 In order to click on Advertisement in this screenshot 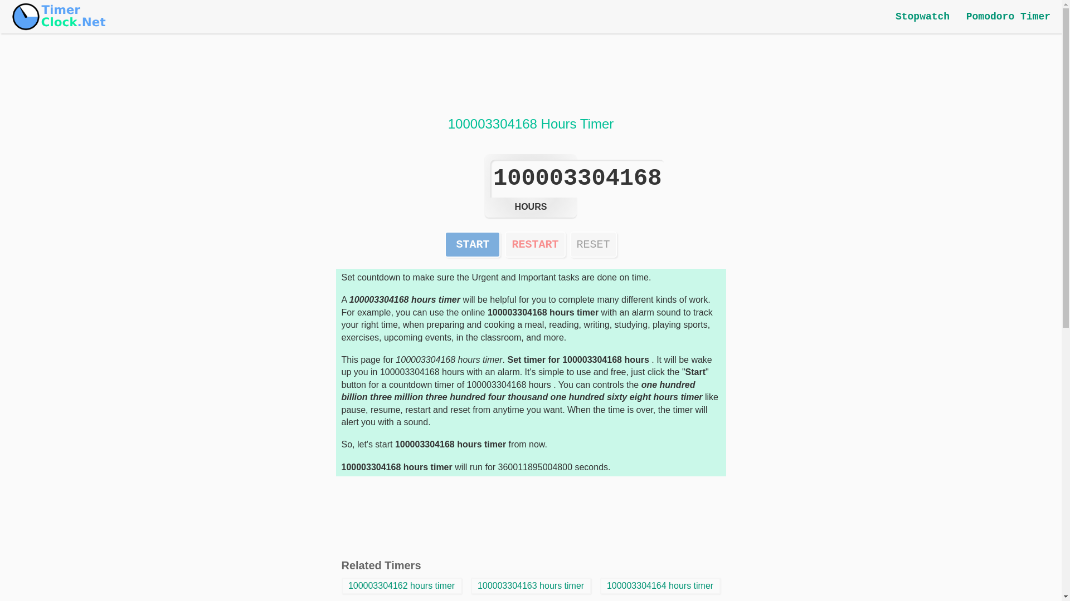, I will do `click(955, 196)`.